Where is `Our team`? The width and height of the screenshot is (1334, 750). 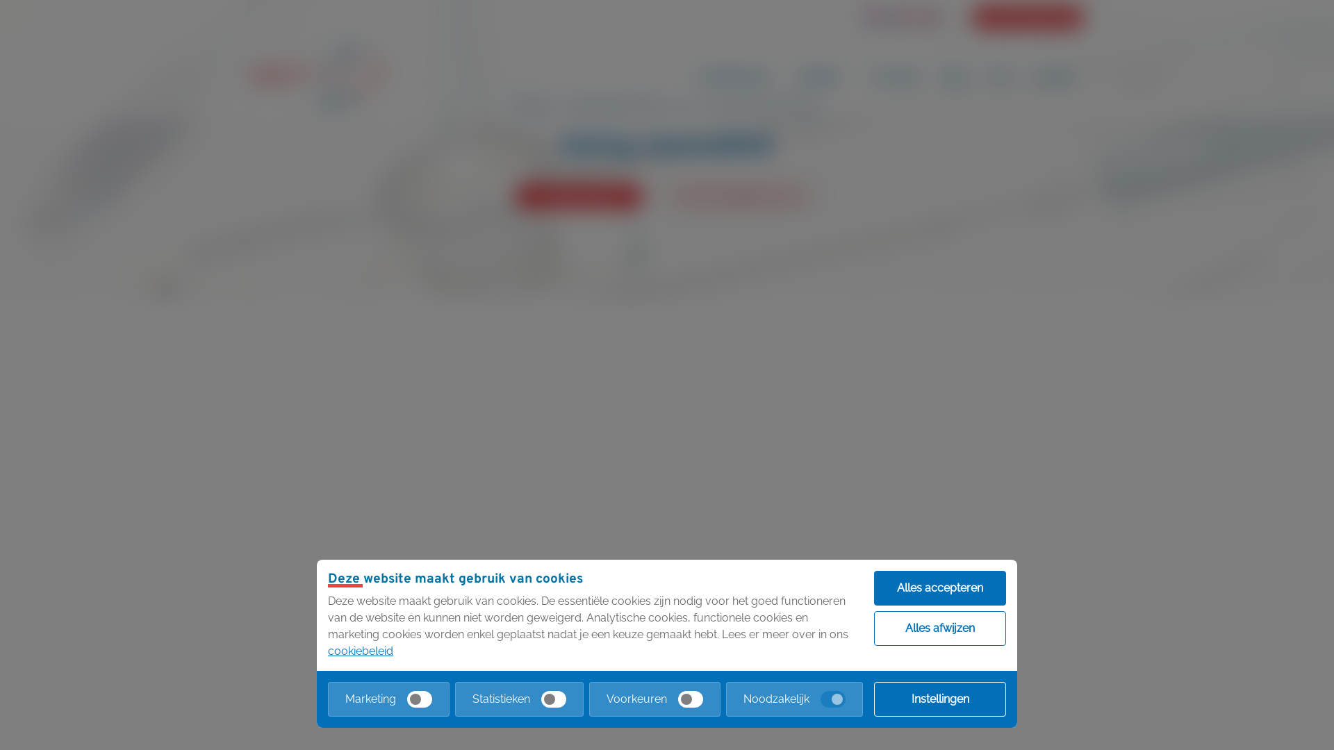
Our team is located at coordinates (896, 77).